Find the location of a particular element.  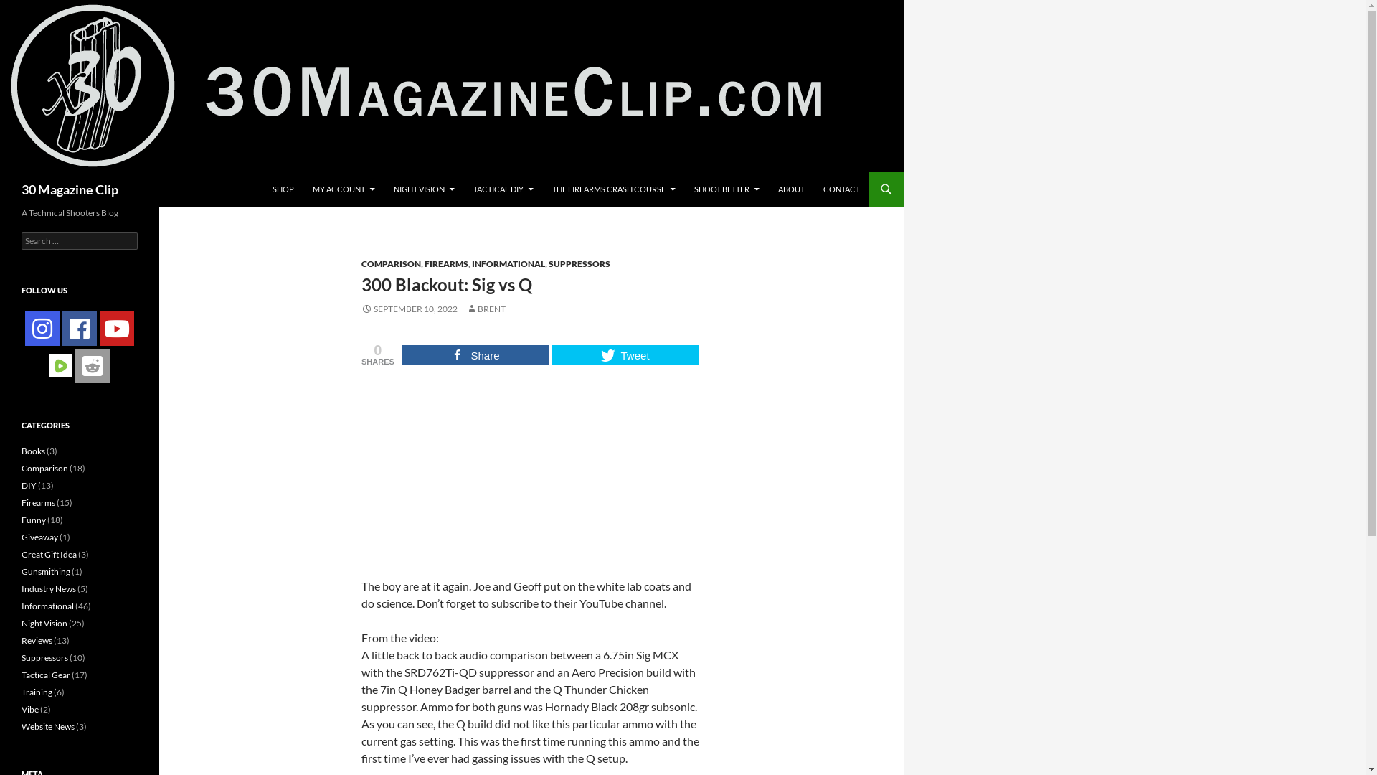

Gunsmithing is located at coordinates (46, 571).